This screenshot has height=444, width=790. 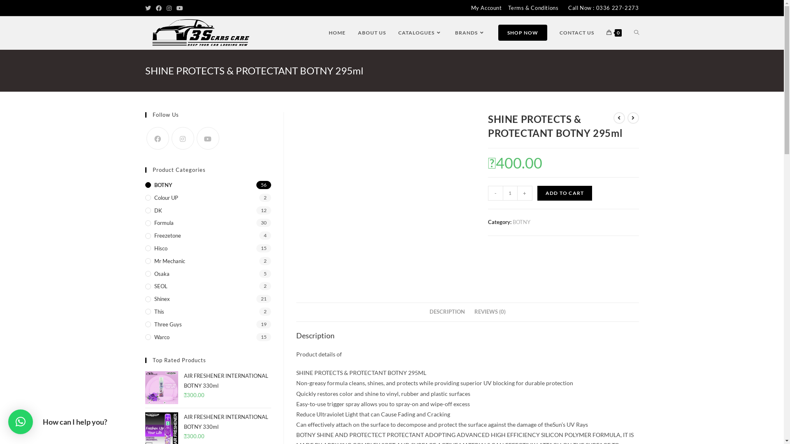 I want to click on AIR FRESHENER INTERNATIONAL BOTNY 330ml, so click(x=227, y=386).